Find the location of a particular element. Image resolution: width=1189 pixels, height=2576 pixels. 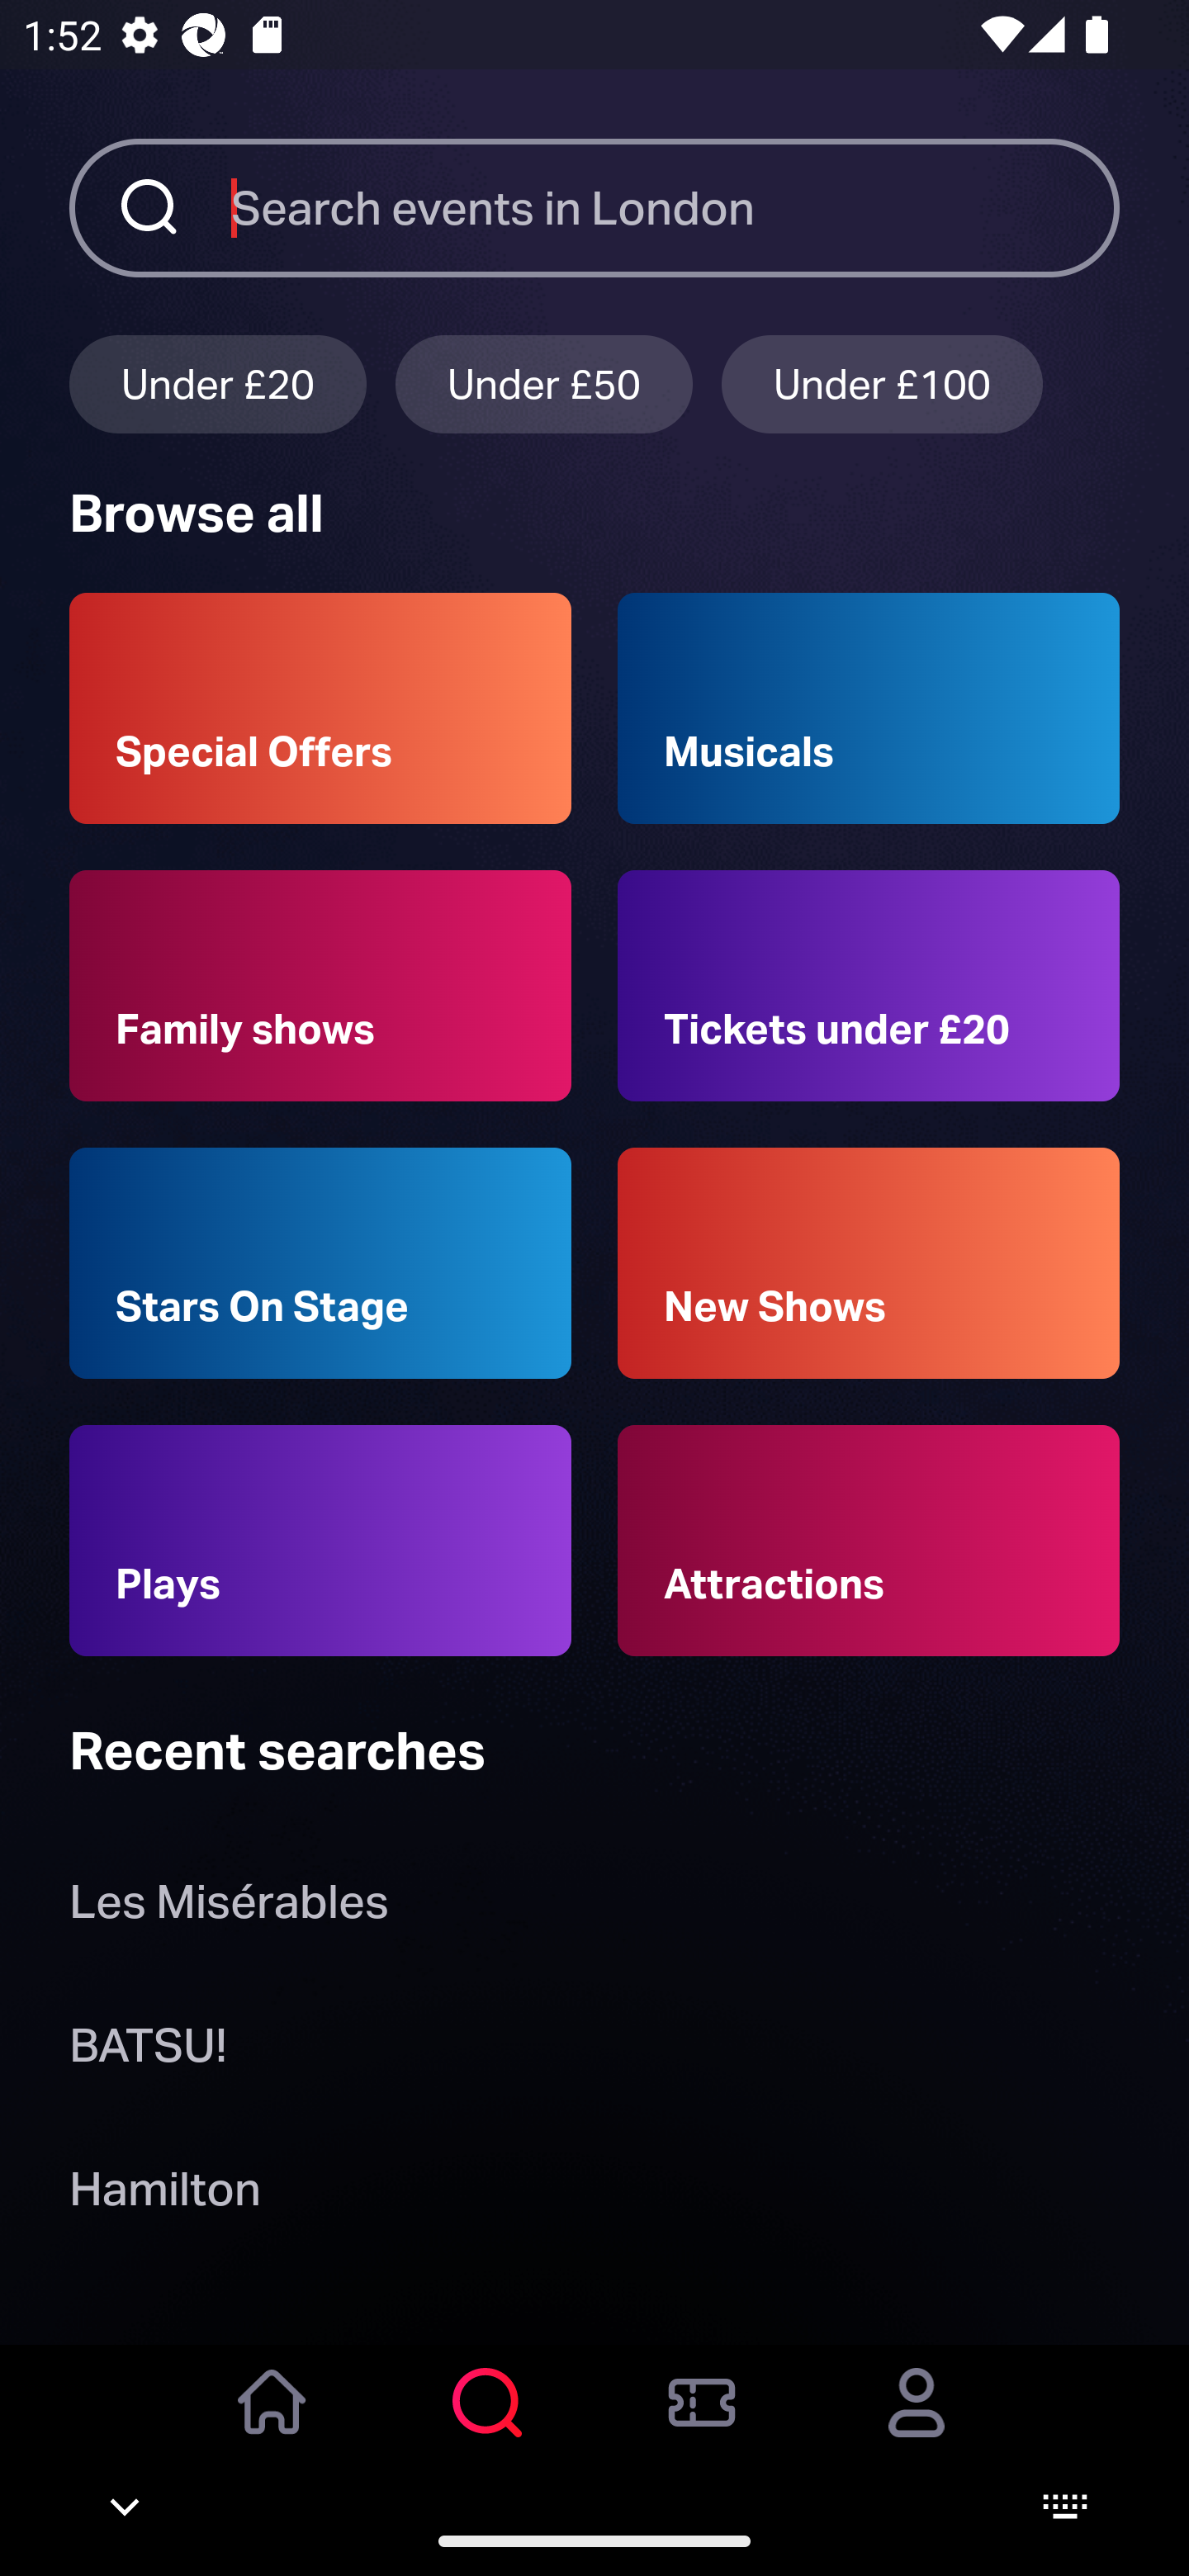

Tickets under £20  is located at coordinates (869, 986).